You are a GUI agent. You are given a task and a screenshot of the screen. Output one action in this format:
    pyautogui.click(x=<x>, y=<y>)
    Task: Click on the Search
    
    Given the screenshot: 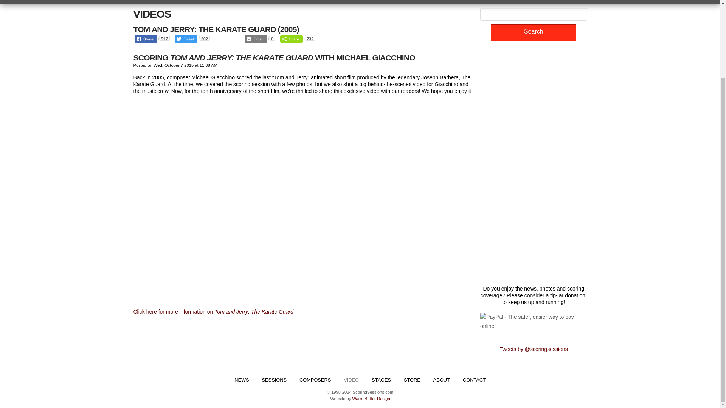 What is the action you would take?
    pyautogui.click(x=533, y=32)
    